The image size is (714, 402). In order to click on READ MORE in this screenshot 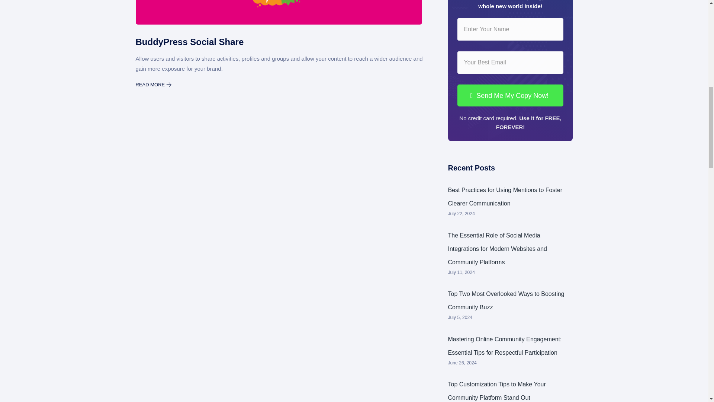, I will do `click(154, 85)`.